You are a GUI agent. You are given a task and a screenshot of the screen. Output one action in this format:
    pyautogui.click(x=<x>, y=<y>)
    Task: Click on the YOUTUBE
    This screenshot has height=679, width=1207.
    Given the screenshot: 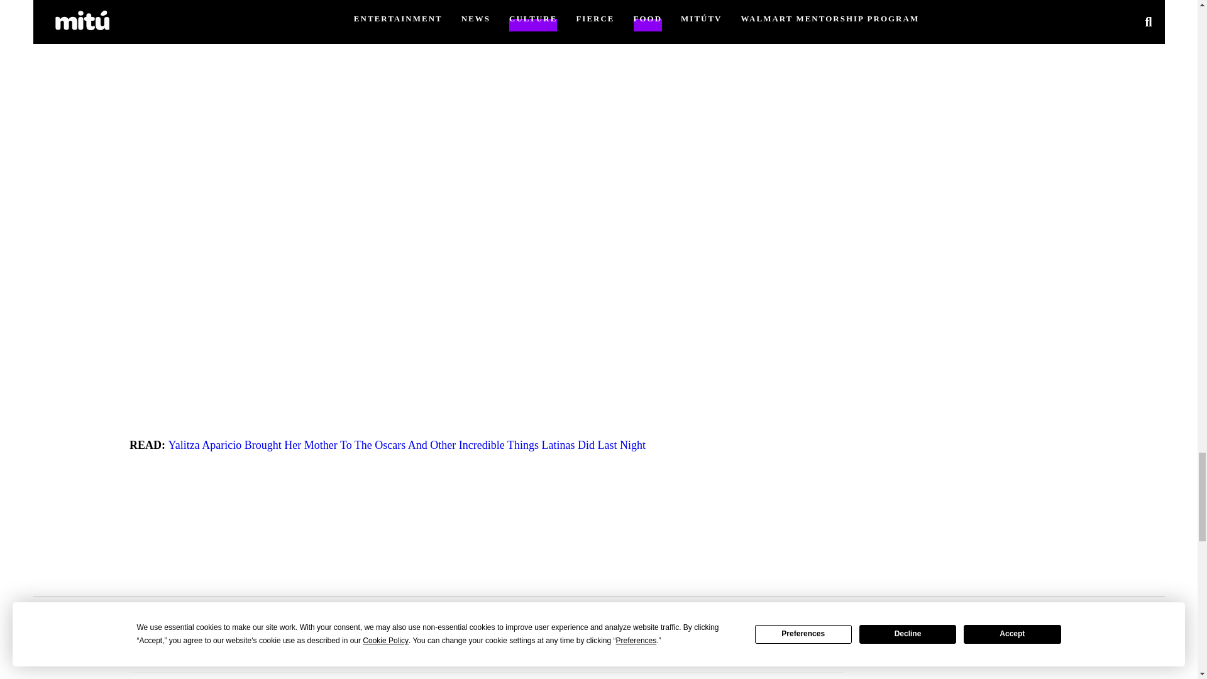 What is the action you would take?
    pyautogui.click(x=617, y=656)
    